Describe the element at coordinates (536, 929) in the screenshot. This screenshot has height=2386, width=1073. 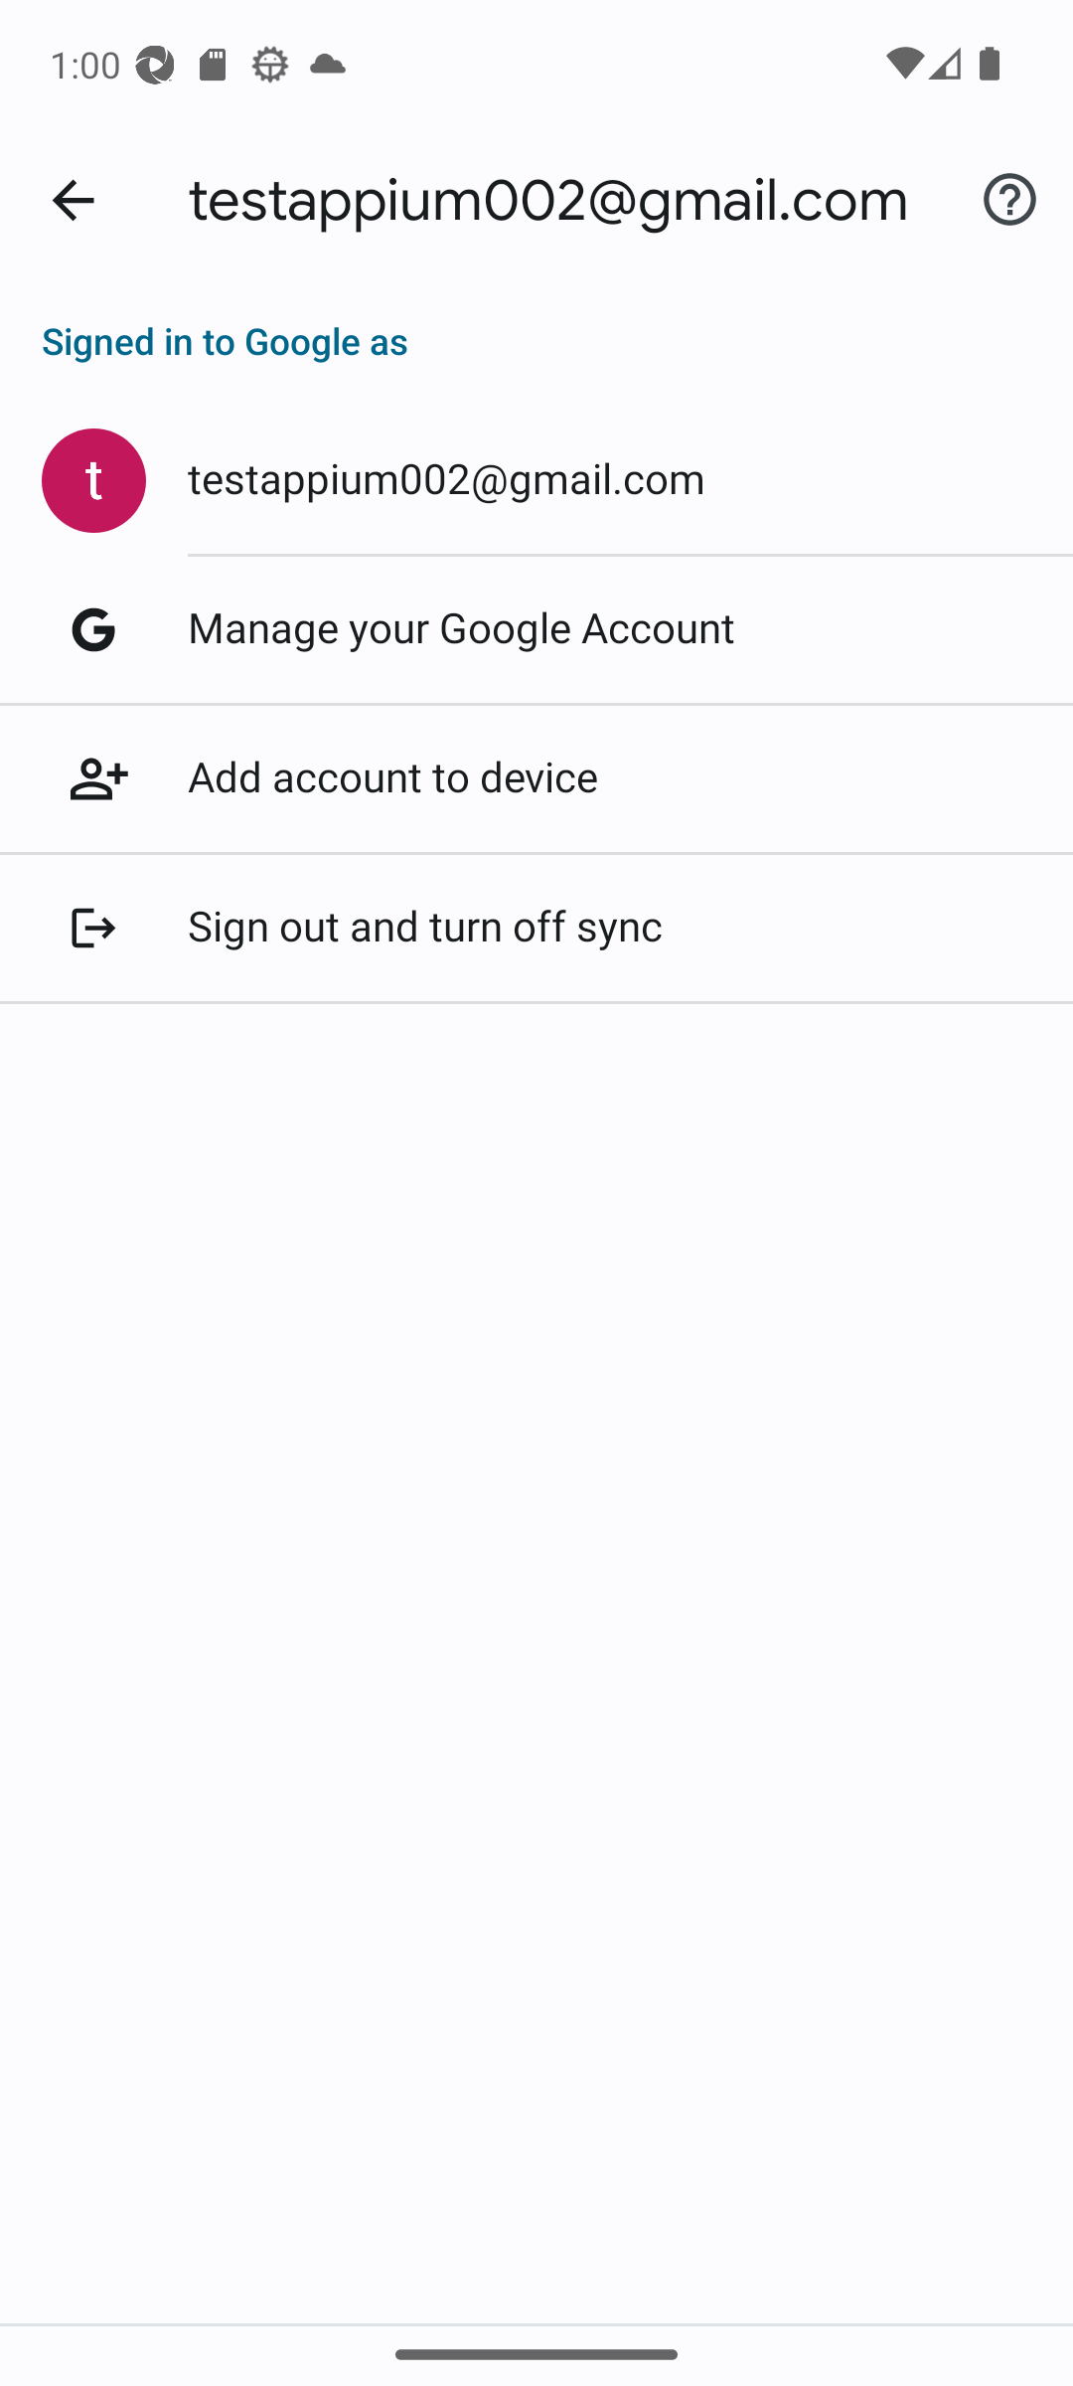
I see `Sign out and turn off sync` at that location.